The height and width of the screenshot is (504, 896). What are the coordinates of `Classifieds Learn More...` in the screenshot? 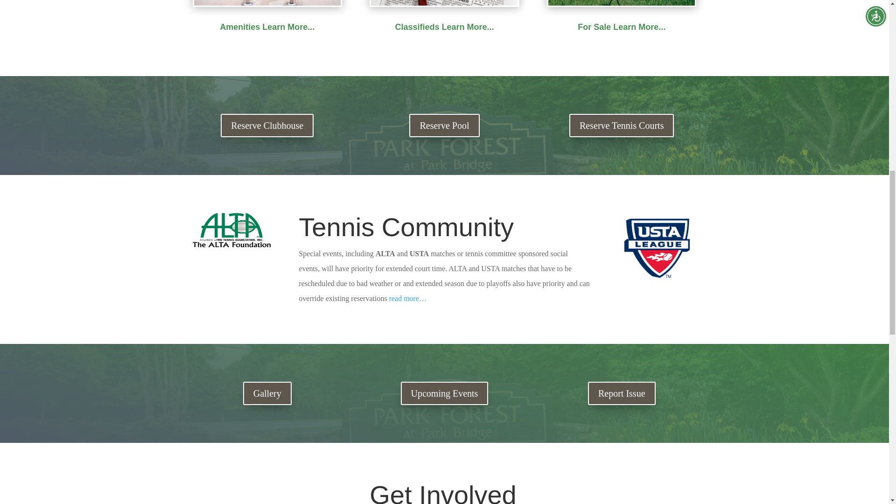 It's located at (444, 27).